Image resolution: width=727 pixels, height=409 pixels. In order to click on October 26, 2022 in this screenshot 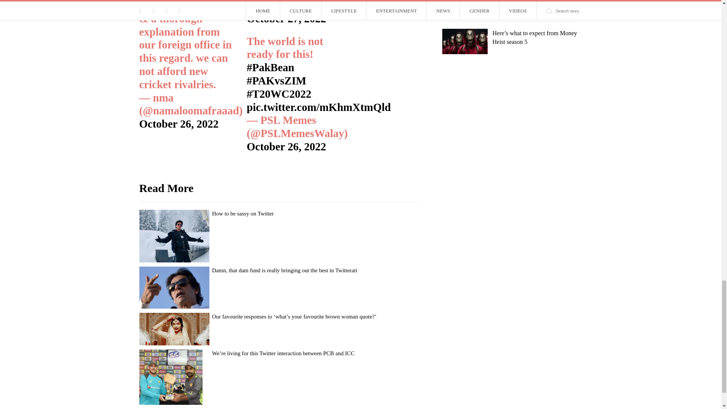, I will do `click(179, 124)`.